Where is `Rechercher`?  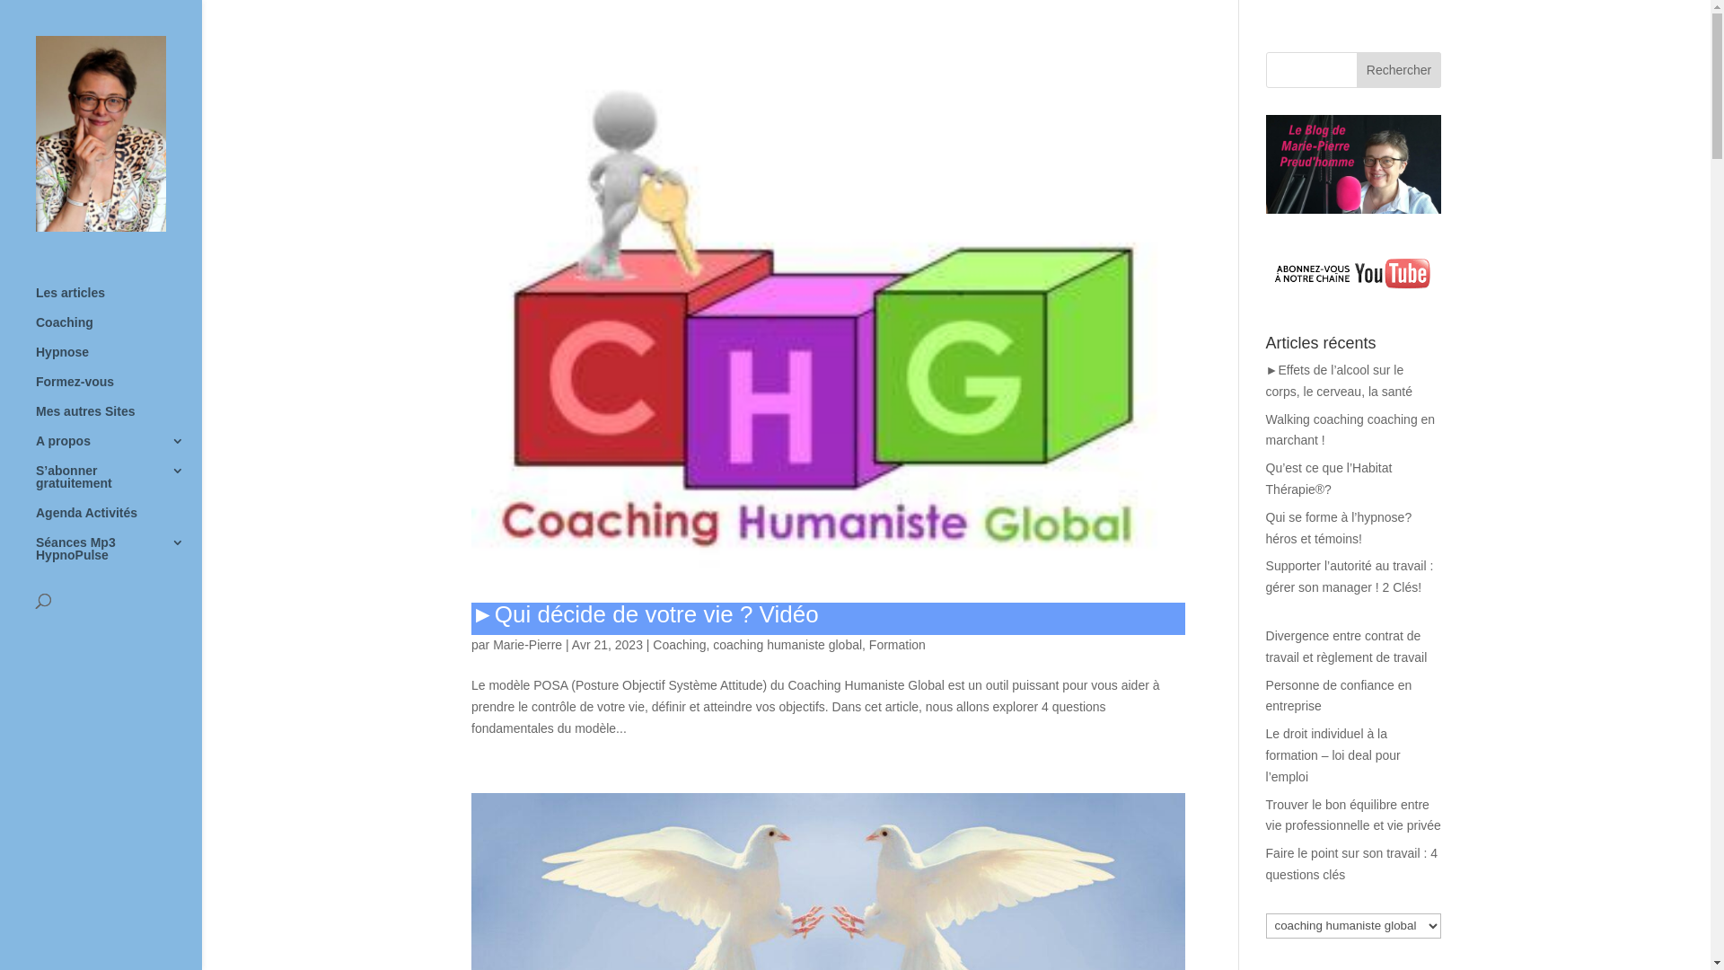
Rechercher is located at coordinates (1399, 70).